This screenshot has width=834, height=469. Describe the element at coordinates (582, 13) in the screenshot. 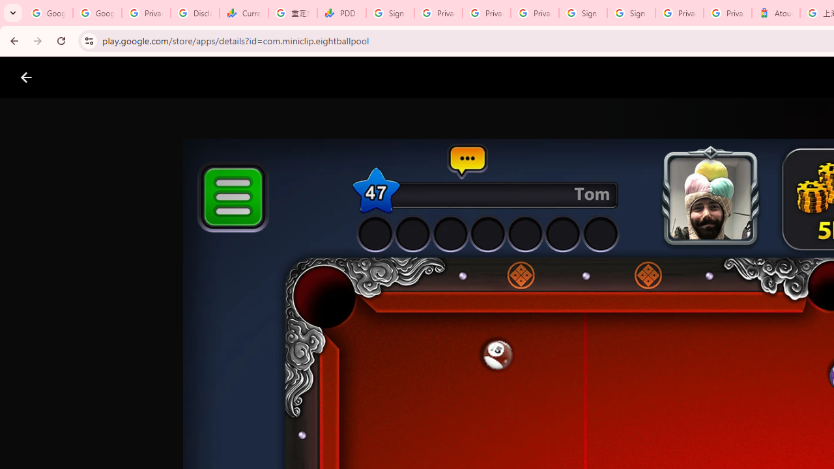

I see `Sign in - Google Accounts` at that location.